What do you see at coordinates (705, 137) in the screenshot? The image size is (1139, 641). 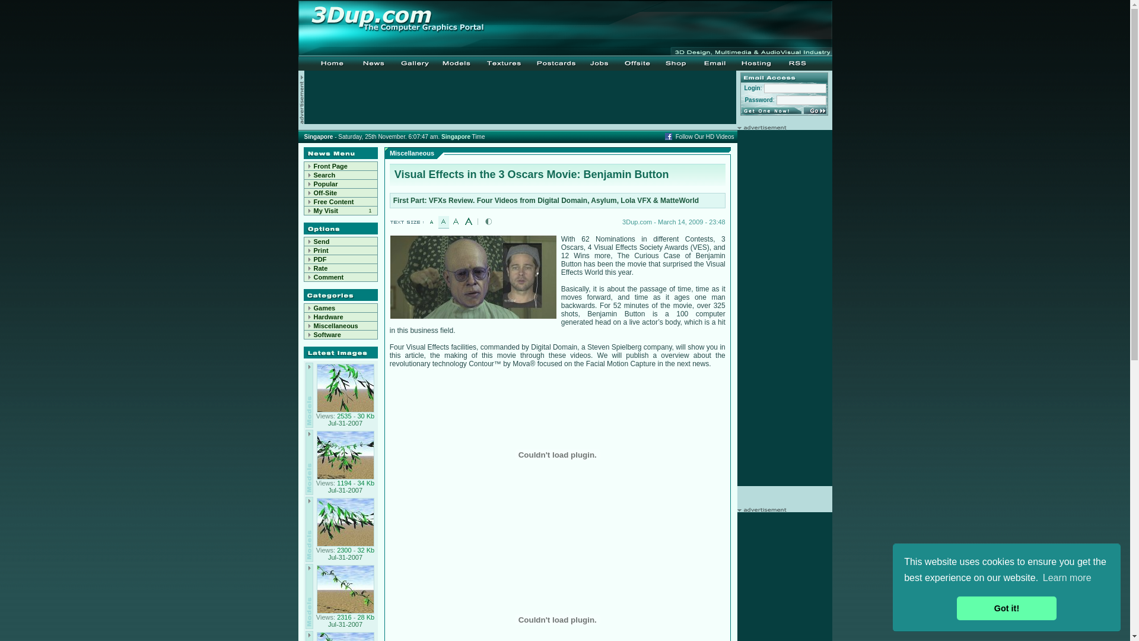 I see `Follow Our HD Videos` at bounding box center [705, 137].